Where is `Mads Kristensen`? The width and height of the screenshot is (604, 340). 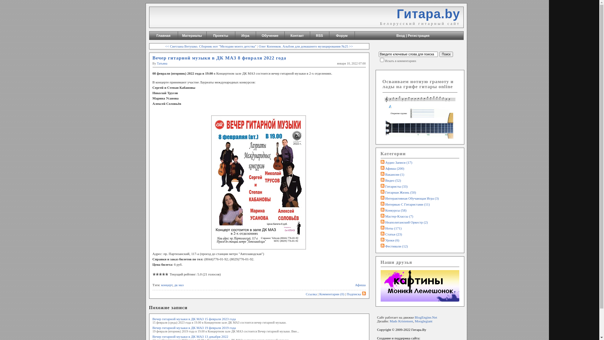
Mads Kristensen is located at coordinates (401, 321).